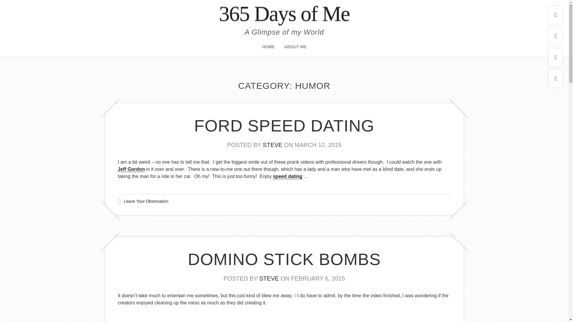 This screenshot has width=573, height=322. I want to click on STEVE, so click(269, 278).